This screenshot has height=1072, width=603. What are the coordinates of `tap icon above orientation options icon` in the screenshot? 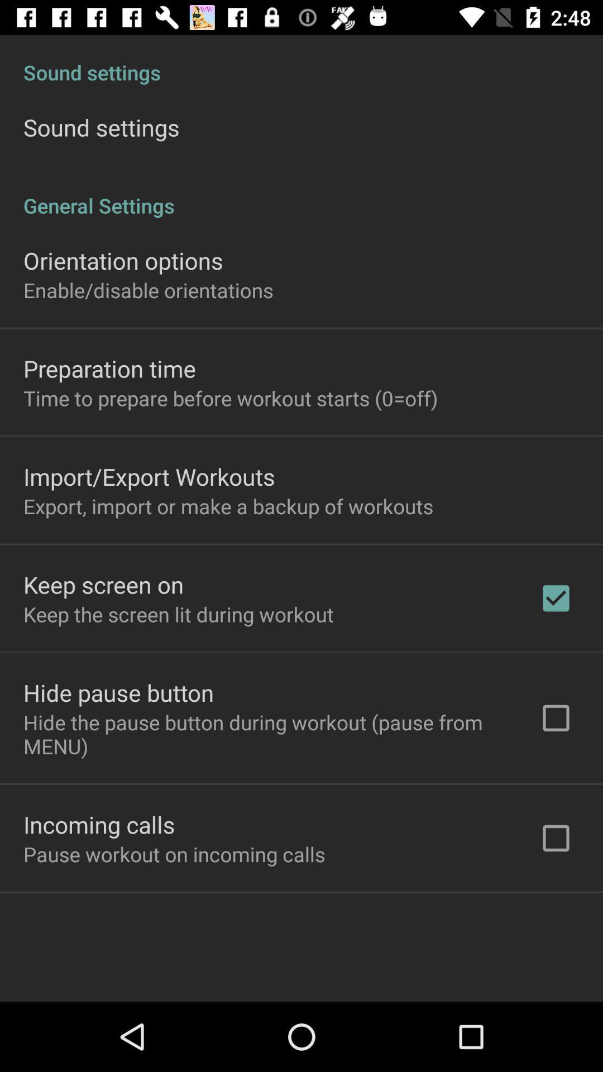 It's located at (301, 194).